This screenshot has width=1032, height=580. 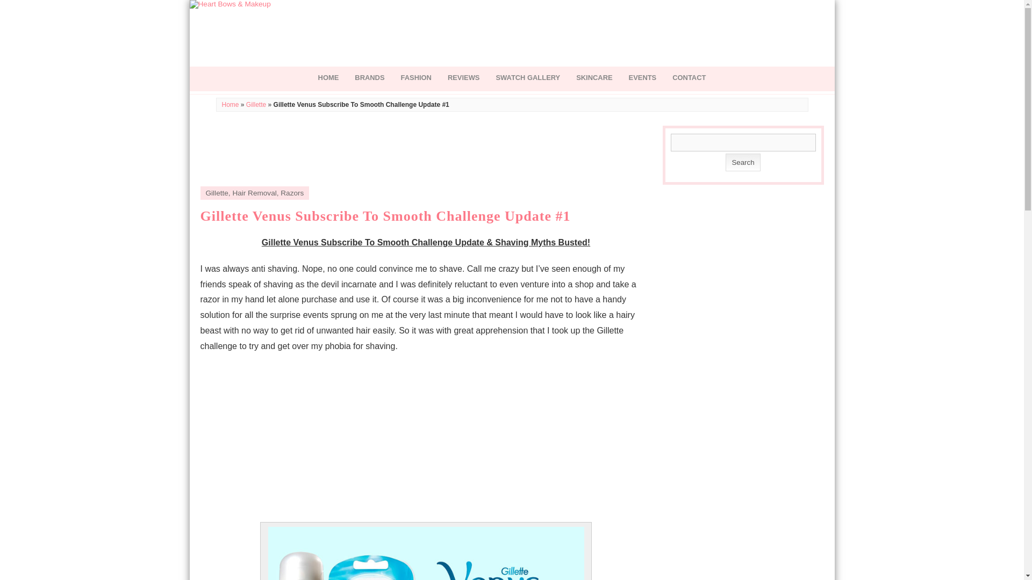 What do you see at coordinates (369, 78) in the screenshot?
I see `BRANDS` at bounding box center [369, 78].